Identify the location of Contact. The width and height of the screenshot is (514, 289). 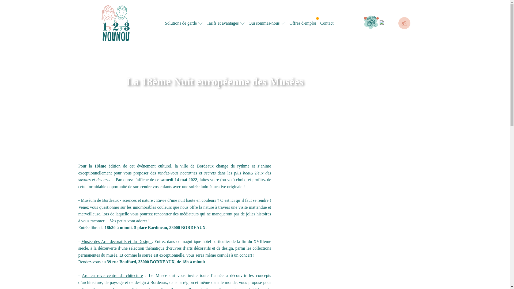
(327, 23).